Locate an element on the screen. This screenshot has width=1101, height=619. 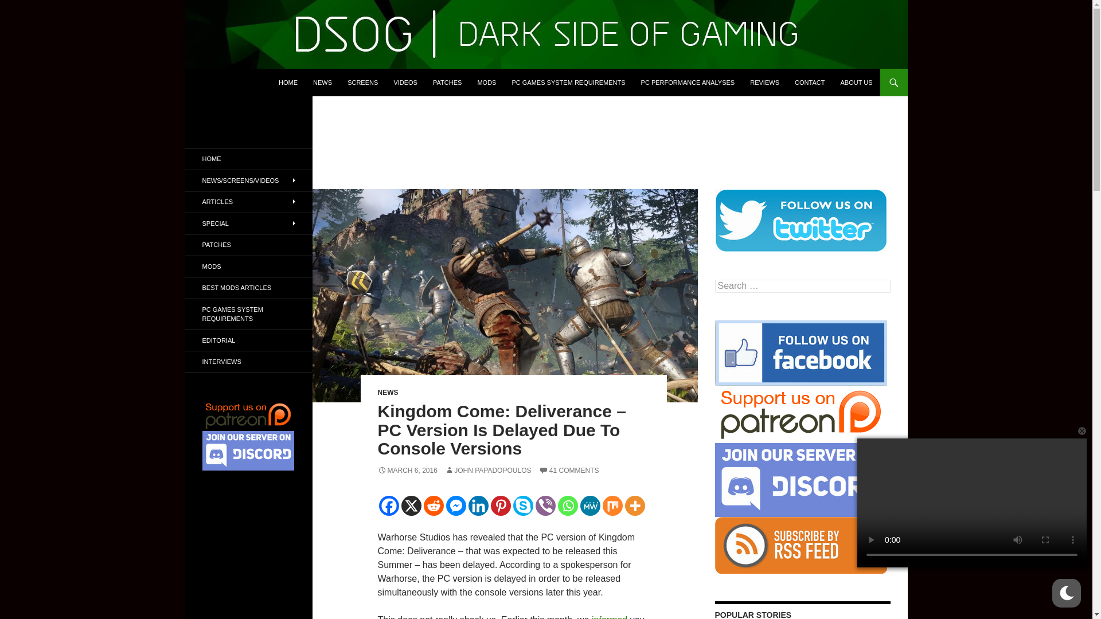
PC PERFORMANCE ANALYSES is located at coordinates (688, 83).